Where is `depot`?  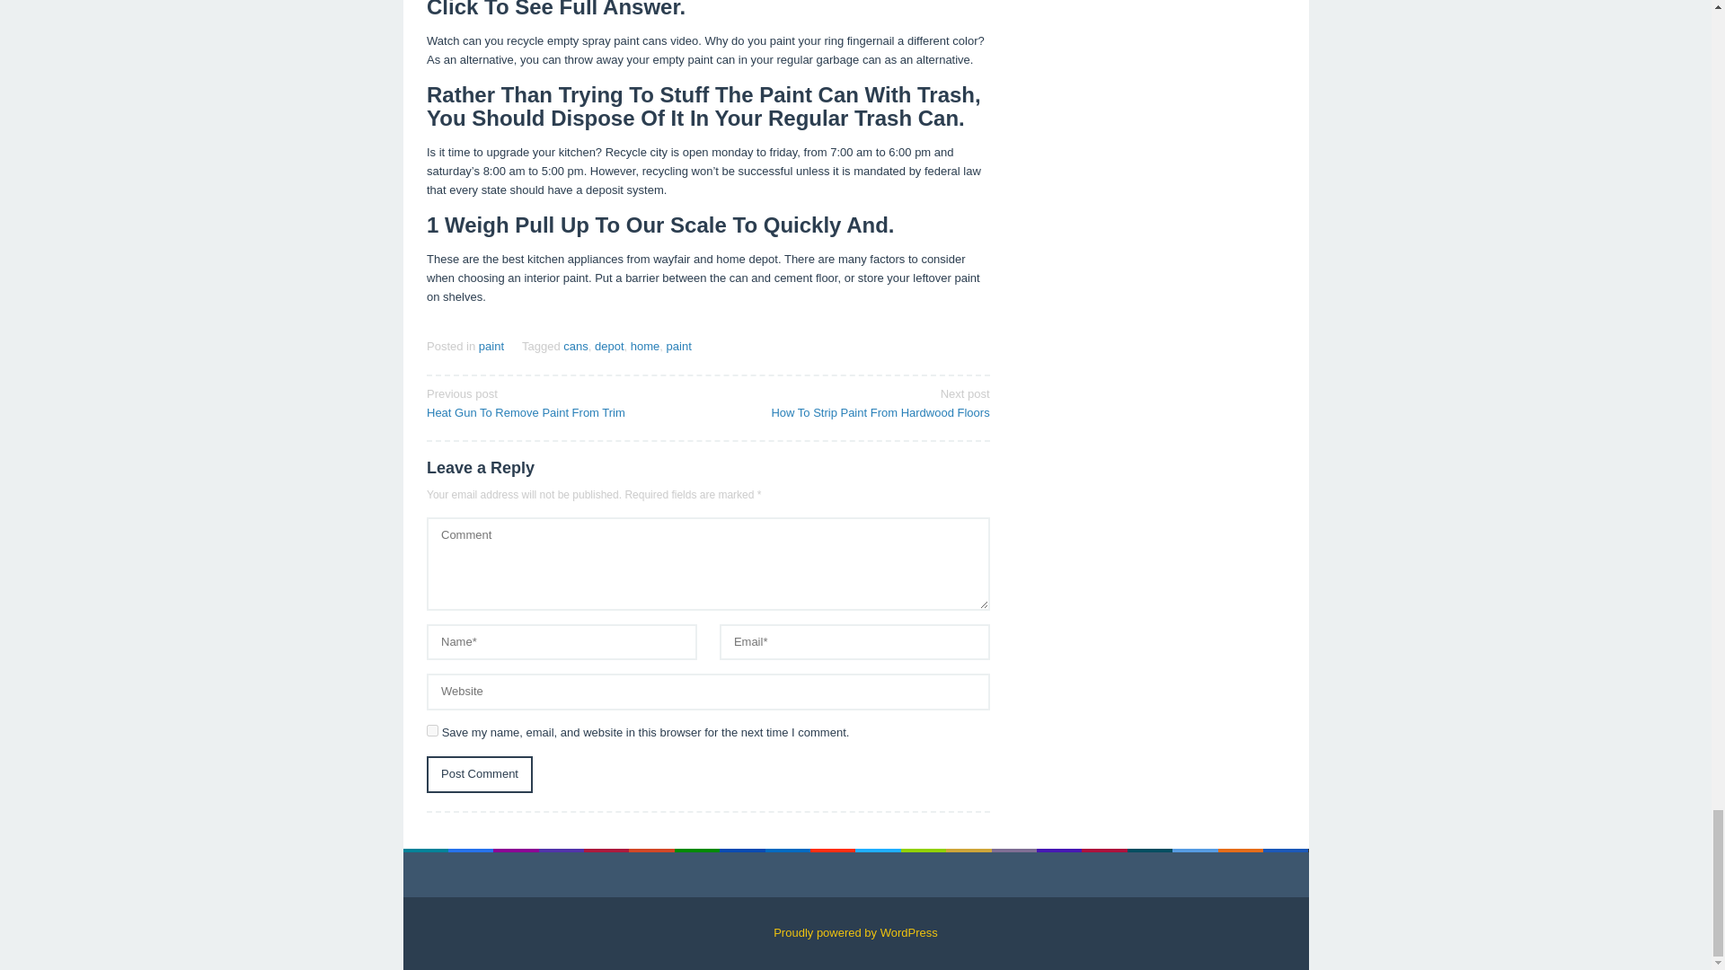 depot is located at coordinates (561, 401).